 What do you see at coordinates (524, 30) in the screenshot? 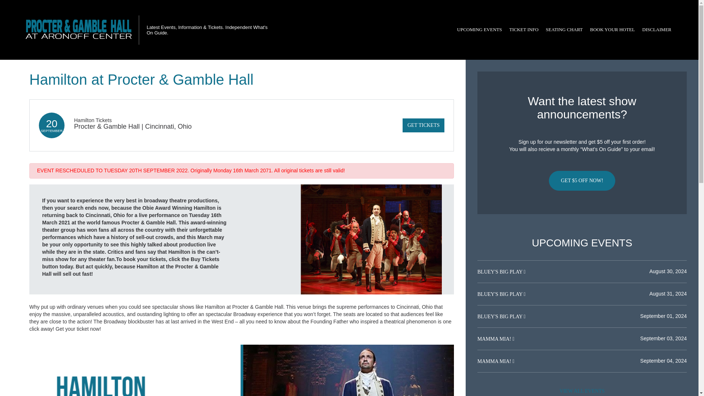
I see `TICKET INFO` at bounding box center [524, 30].